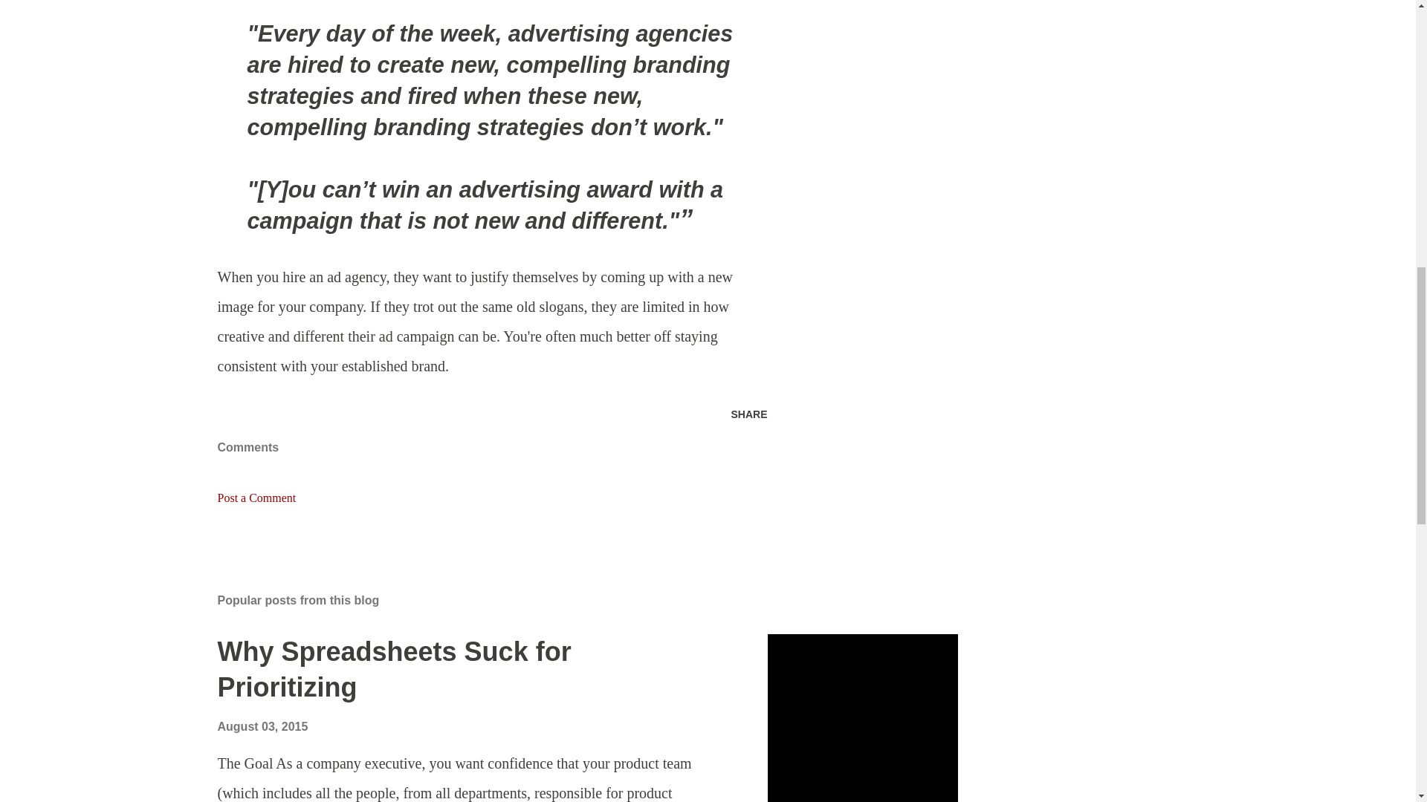 This screenshot has width=1427, height=802. I want to click on permanent link, so click(262, 726).